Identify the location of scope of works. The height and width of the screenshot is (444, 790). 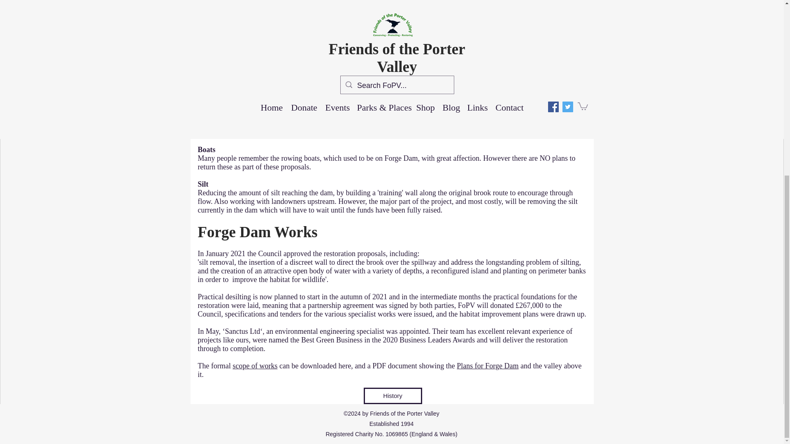
(254, 366).